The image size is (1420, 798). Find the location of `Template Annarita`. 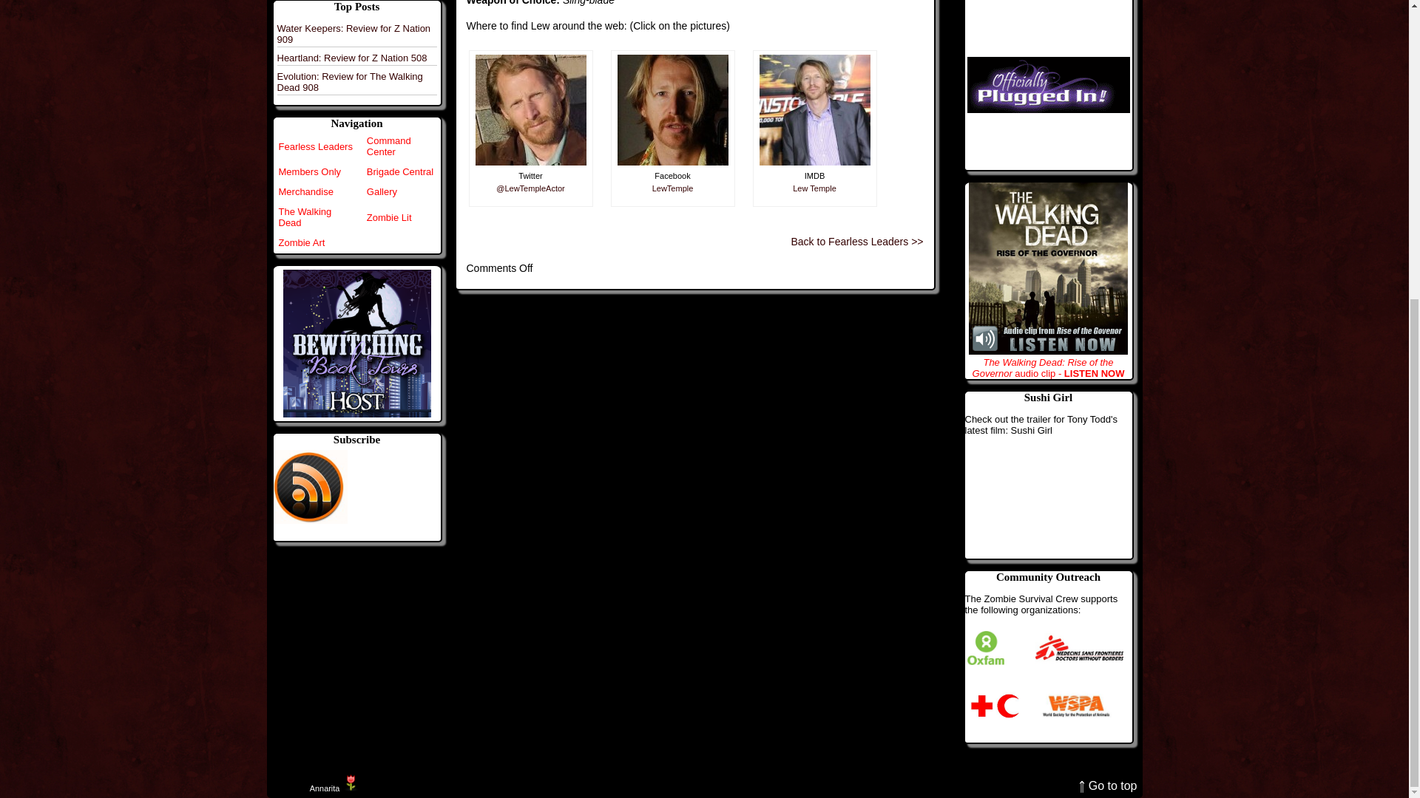

Template Annarita is located at coordinates (324, 788).